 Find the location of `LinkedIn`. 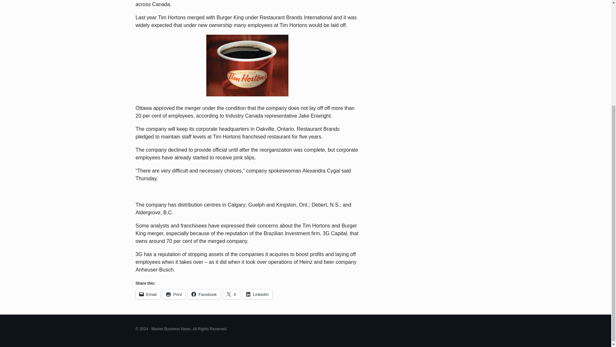

LinkedIn is located at coordinates (257, 294).